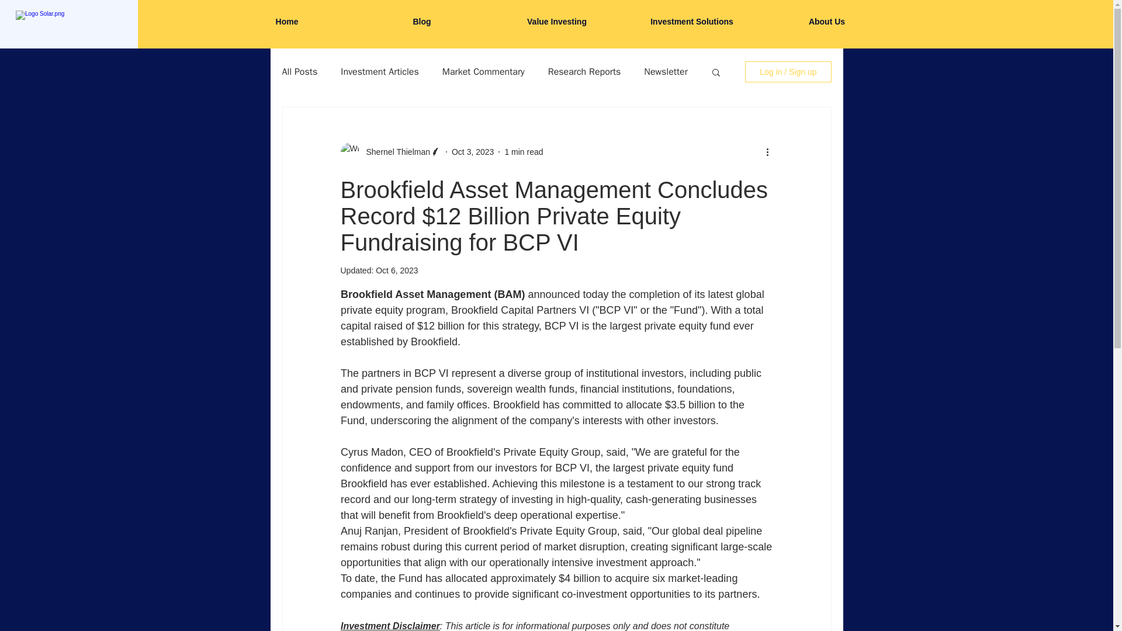  Describe the element at coordinates (691, 22) in the screenshot. I see `Investment Solutions` at that location.